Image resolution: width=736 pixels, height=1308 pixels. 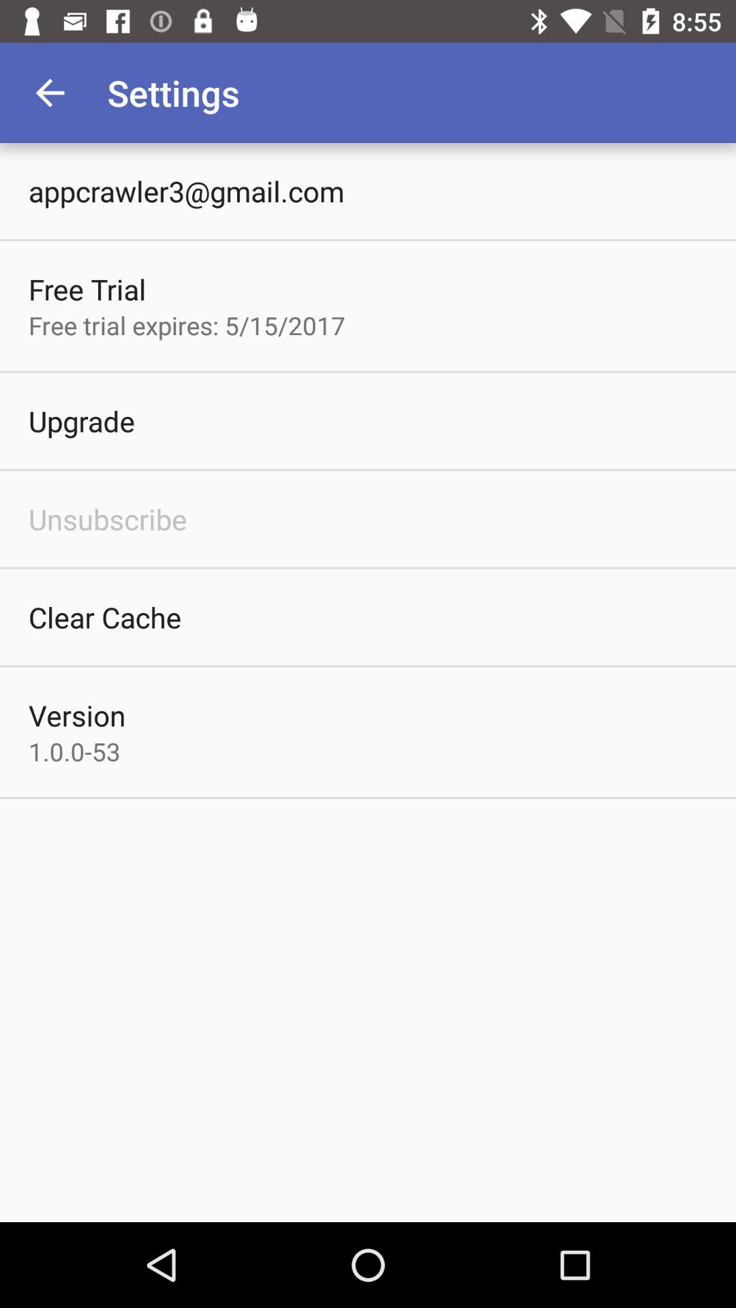 I want to click on turn off item to the left of settings item, so click(x=50, y=93).